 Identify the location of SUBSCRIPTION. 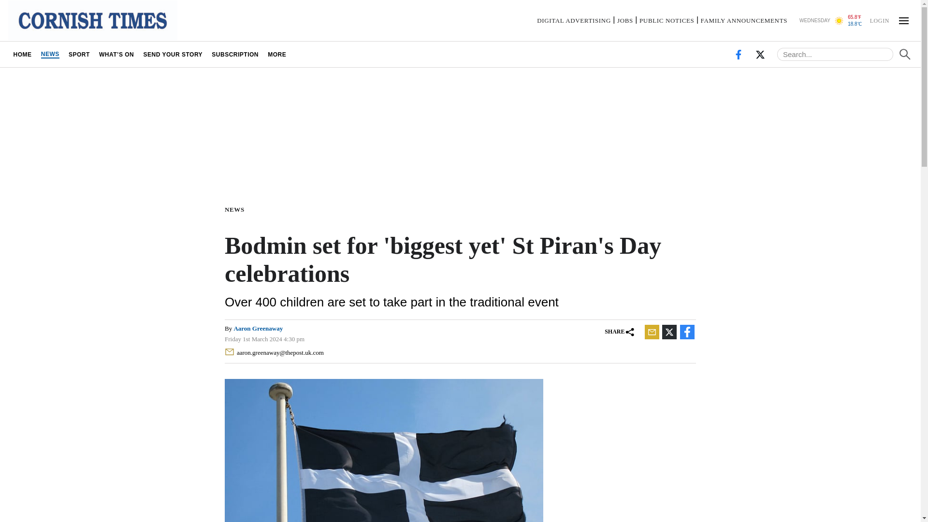
(235, 54).